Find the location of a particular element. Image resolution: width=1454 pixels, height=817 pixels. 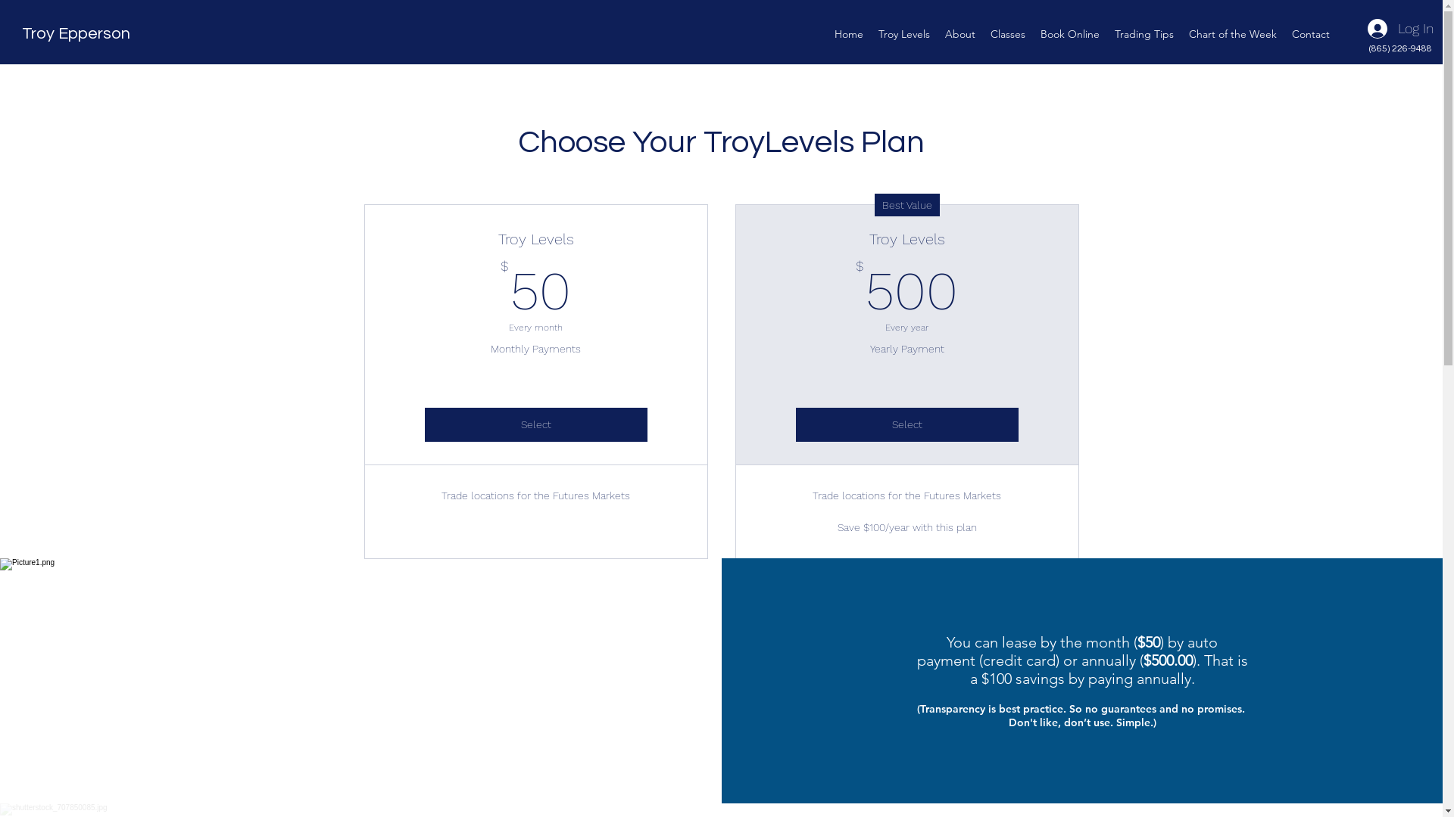

Chart of the Week is located at coordinates (1233, 34).